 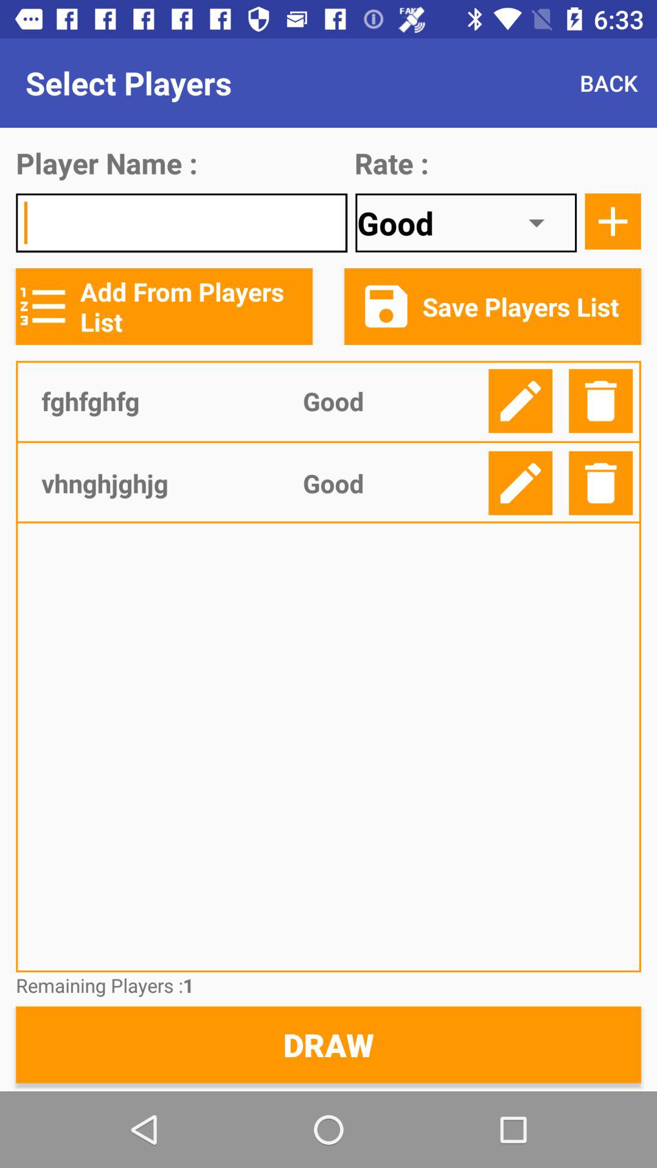 What do you see at coordinates (601, 483) in the screenshot?
I see `delete the name` at bounding box center [601, 483].